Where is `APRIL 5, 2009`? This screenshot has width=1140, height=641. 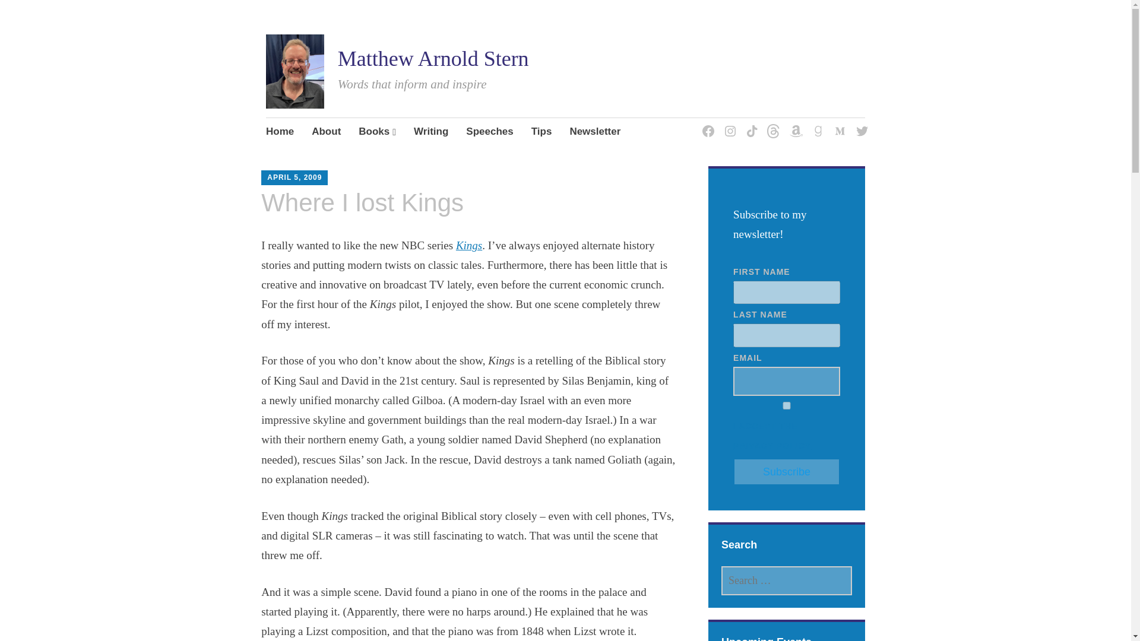
APRIL 5, 2009 is located at coordinates (294, 177).